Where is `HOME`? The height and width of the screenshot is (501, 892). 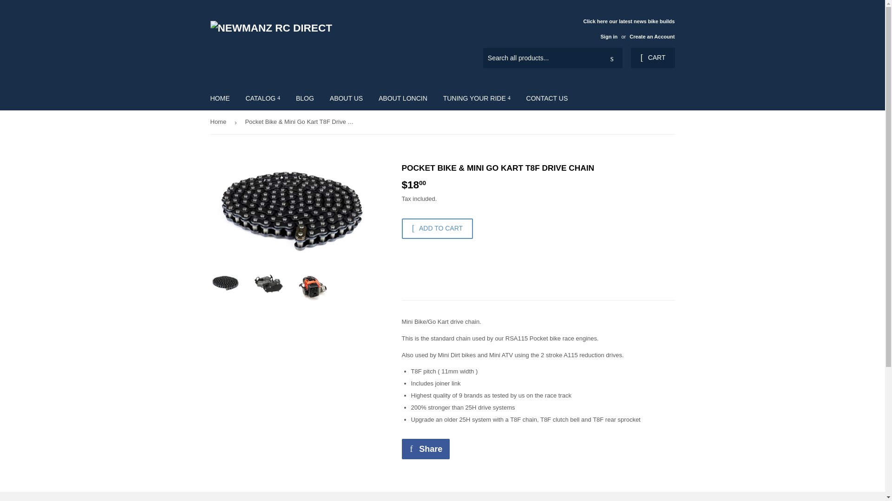
HOME is located at coordinates (220, 98).